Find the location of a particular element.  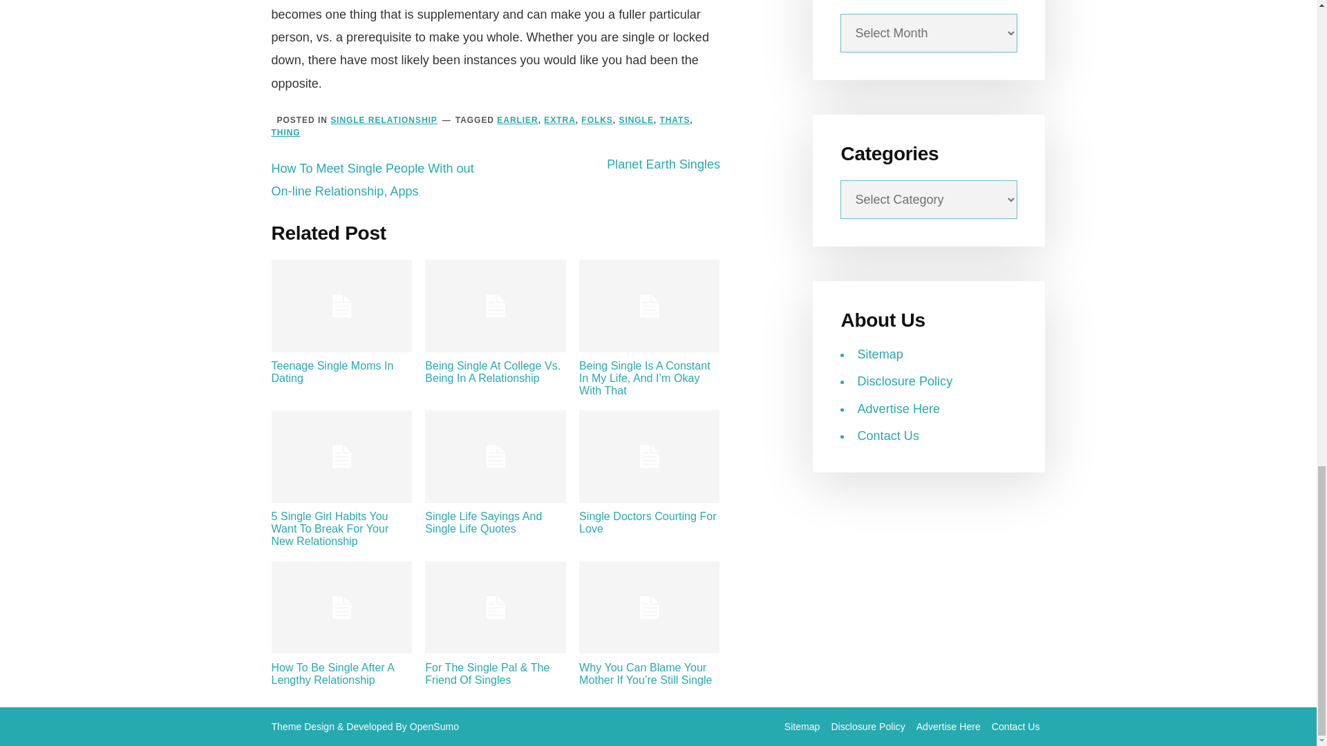

SINGLE RELATIONSHIP is located at coordinates (384, 120).